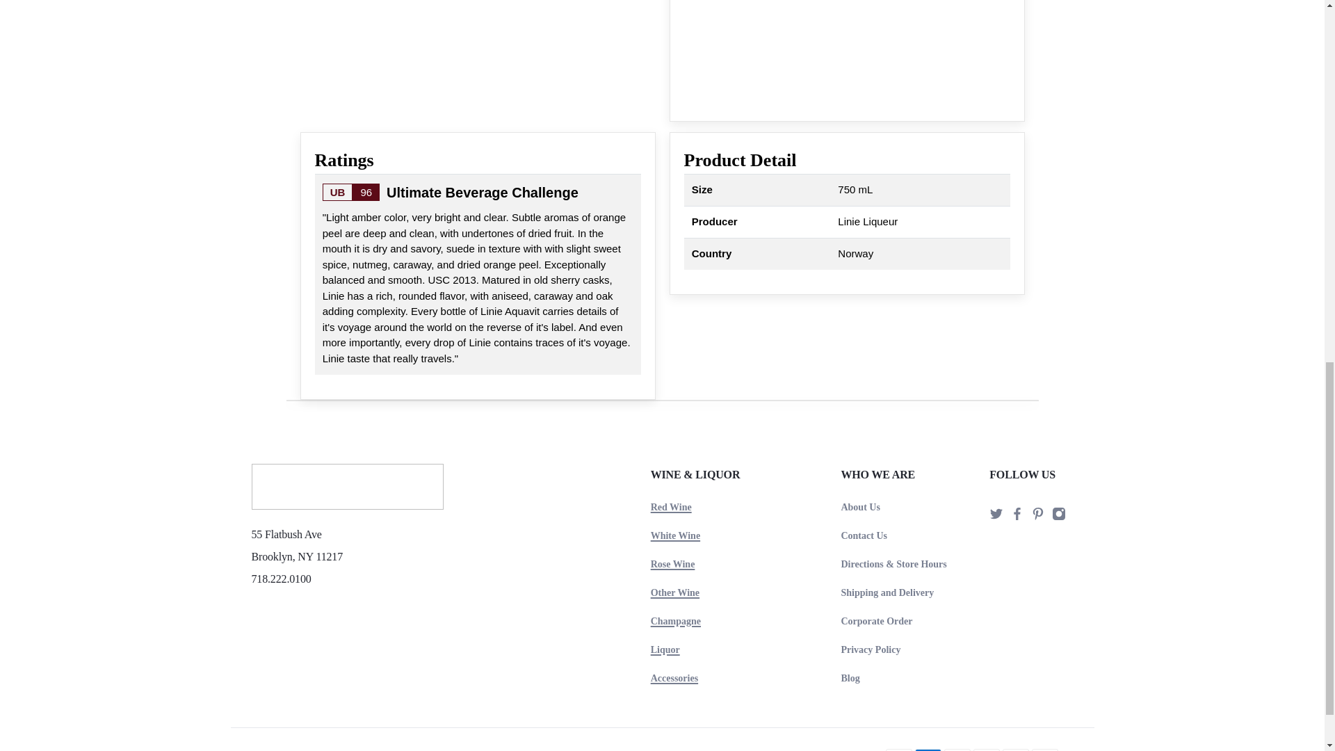 This screenshot has width=1335, height=751. I want to click on Mastercard, so click(1015, 750).